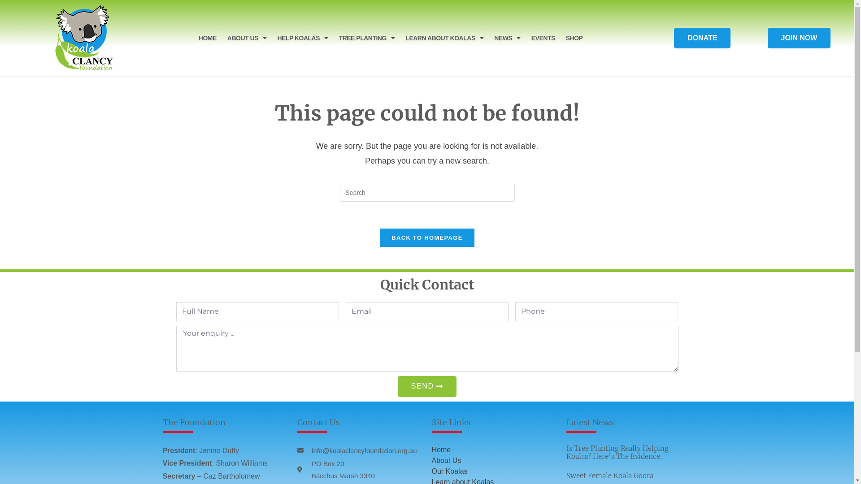  Describe the element at coordinates (702, 38) in the screenshot. I see `DONATE` at that location.